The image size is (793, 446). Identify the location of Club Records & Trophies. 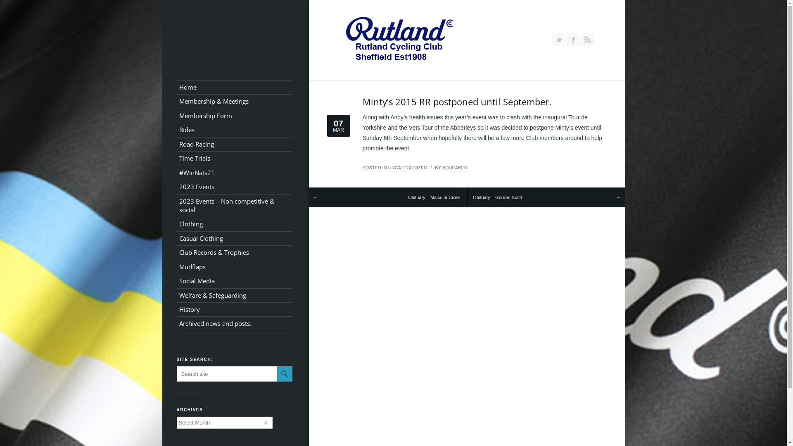
(235, 253).